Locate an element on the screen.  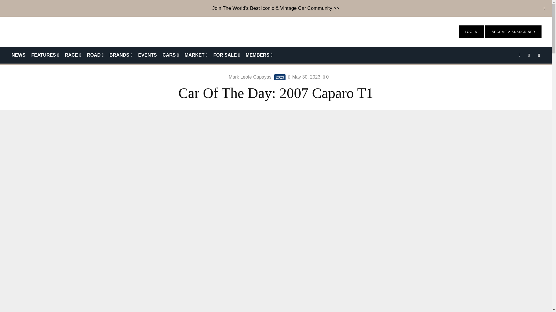
RACE is located at coordinates (73, 55).